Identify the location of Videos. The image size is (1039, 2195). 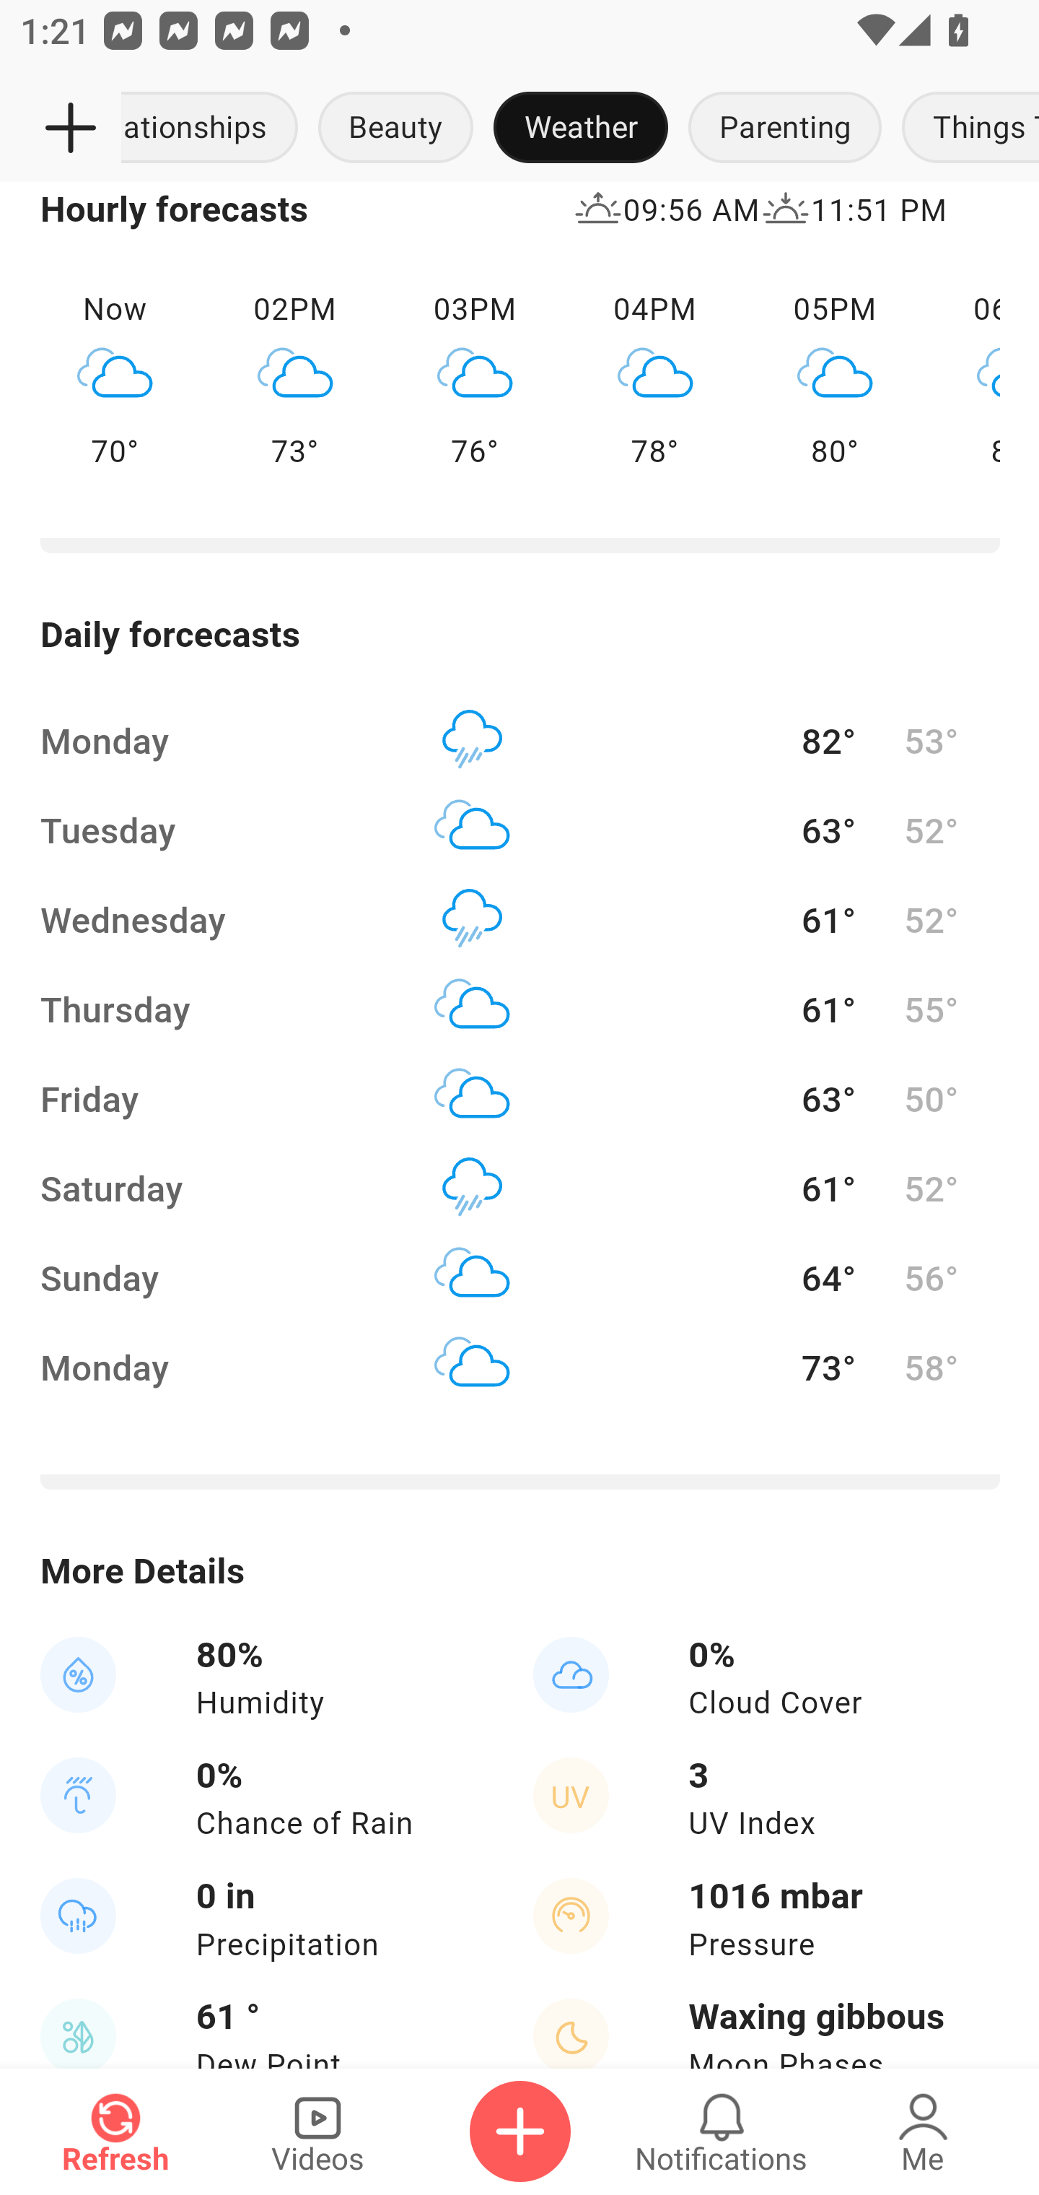
(317, 2131).